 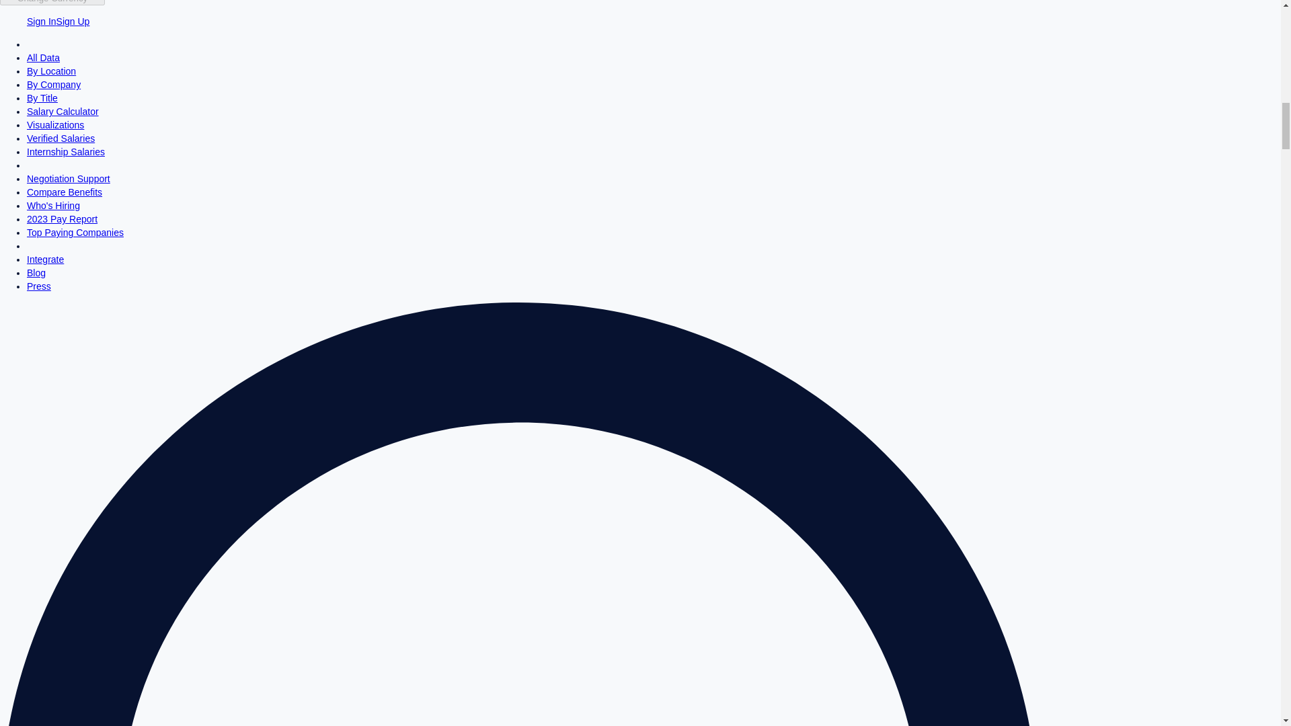 What do you see at coordinates (66, 152) in the screenshot?
I see `Internship Salaries` at bounding box center [66, 152].